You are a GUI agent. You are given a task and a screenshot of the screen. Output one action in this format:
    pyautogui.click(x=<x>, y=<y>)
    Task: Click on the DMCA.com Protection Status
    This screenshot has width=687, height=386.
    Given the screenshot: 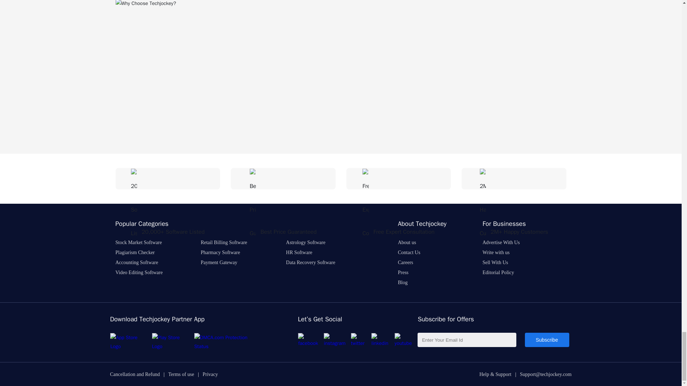 What is the action you would take?
    pyautogui.click(x=227, y=347)
    